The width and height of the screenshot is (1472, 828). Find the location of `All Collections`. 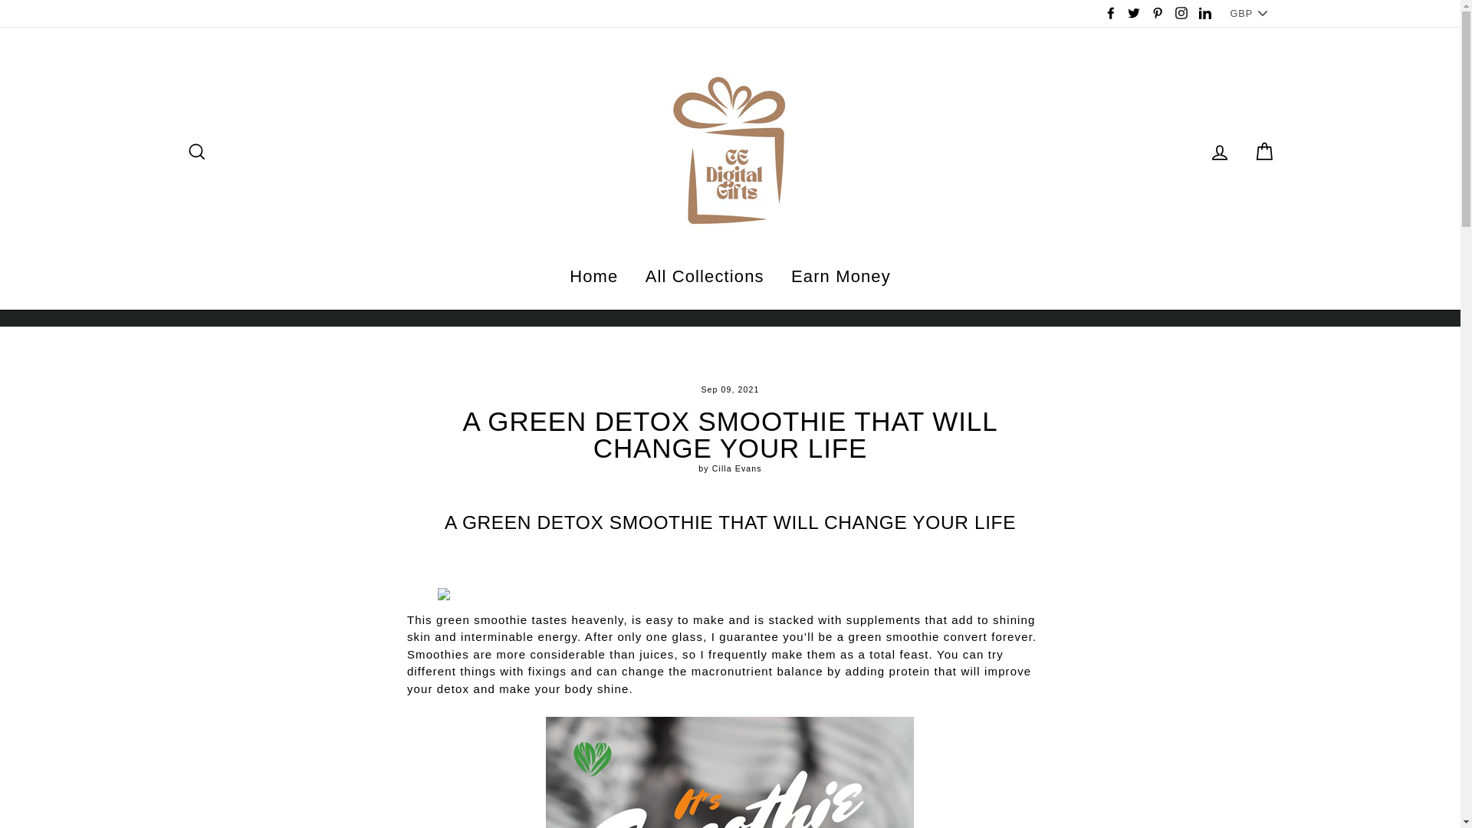

All Collections is located at coordinates (705, 276).